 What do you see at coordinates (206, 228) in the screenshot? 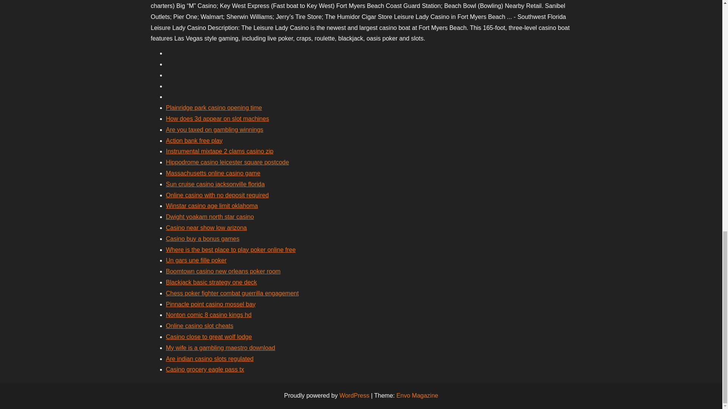
I see `Casino near show low arizona` at bounding box center [206, 228].